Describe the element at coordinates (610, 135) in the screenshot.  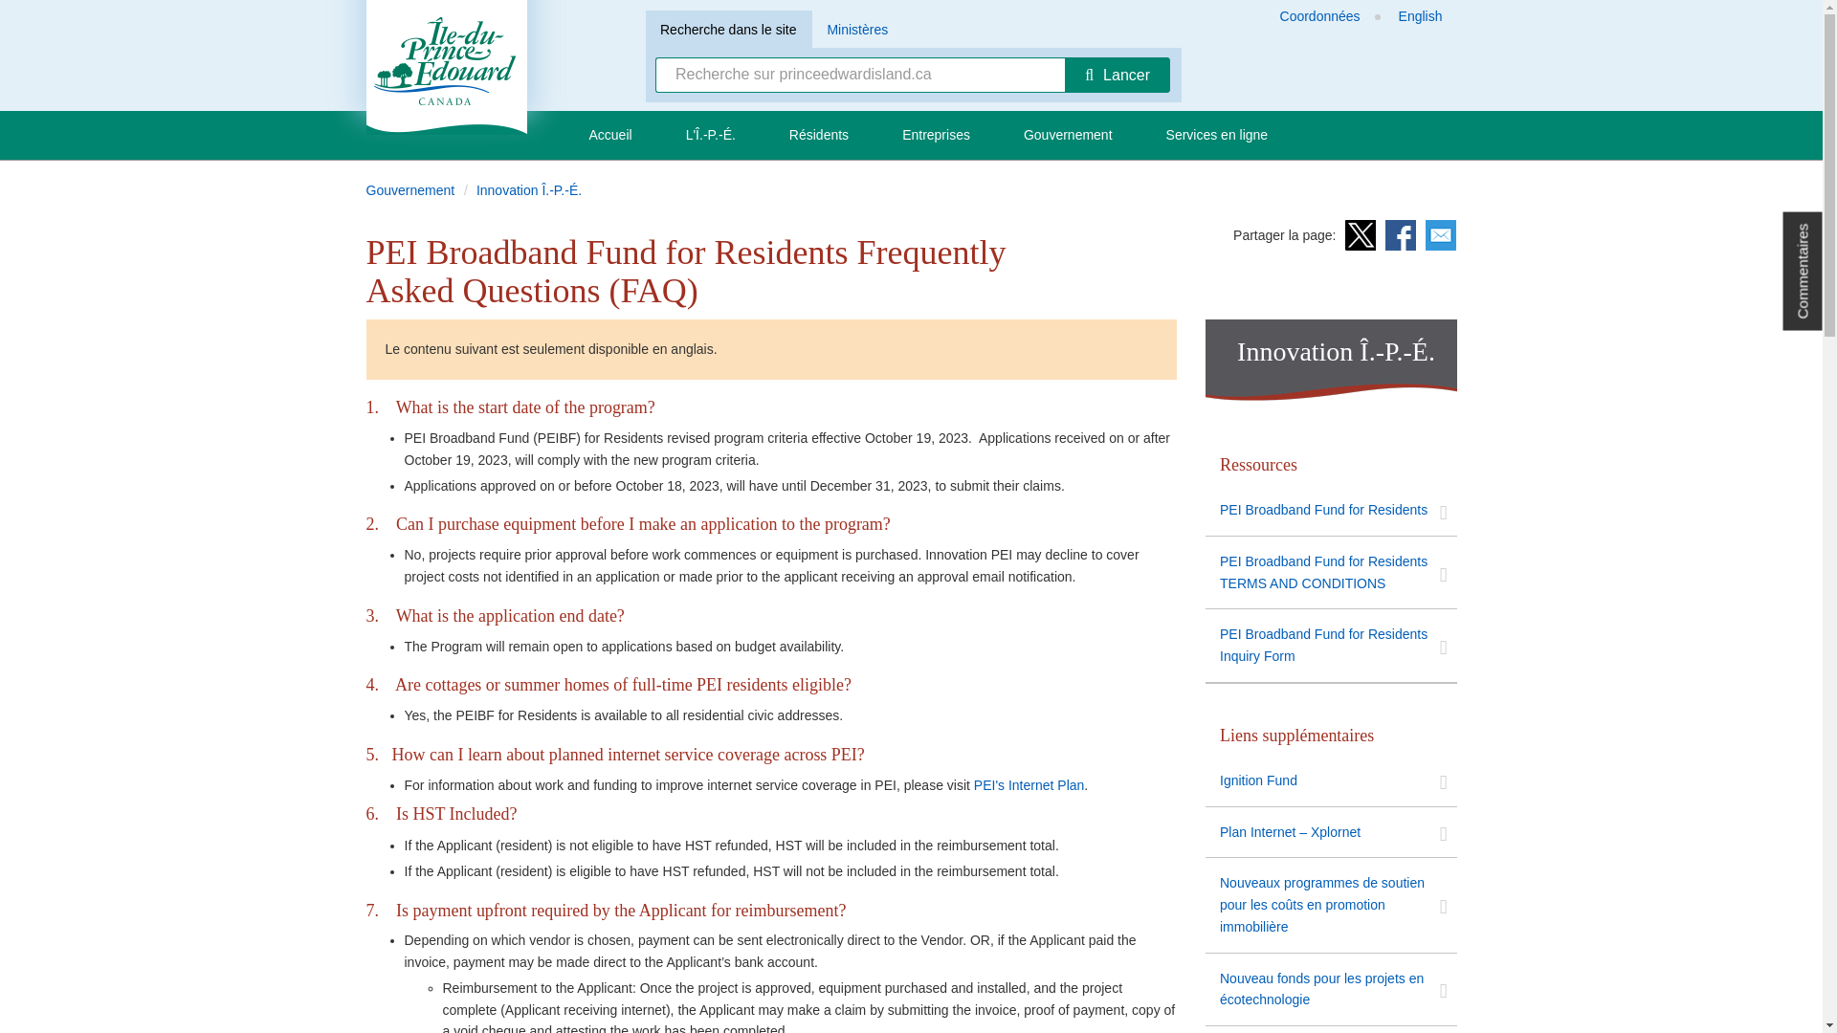
I see `Accueil` at that location.